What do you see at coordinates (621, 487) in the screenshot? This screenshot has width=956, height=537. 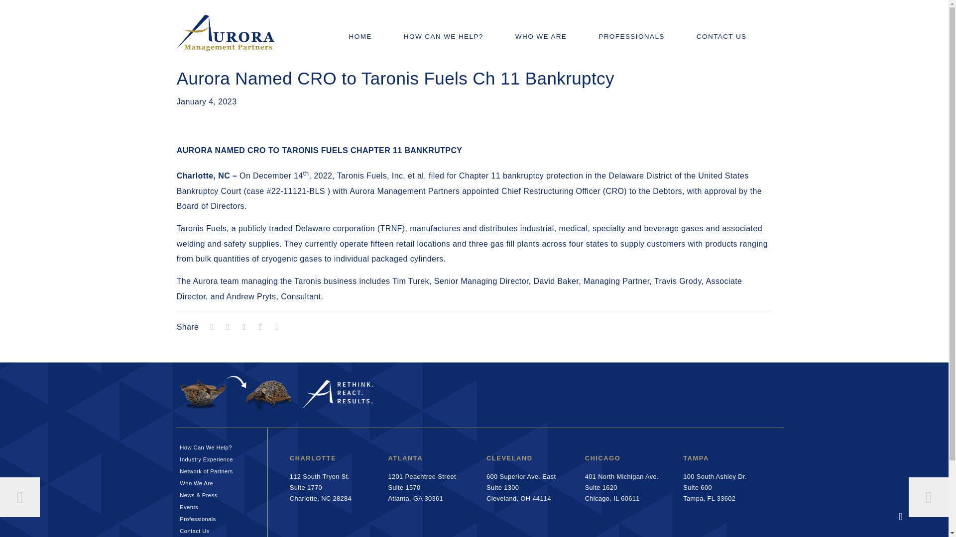 I see `WHO WE ARE` at bounding box center [621, 487].